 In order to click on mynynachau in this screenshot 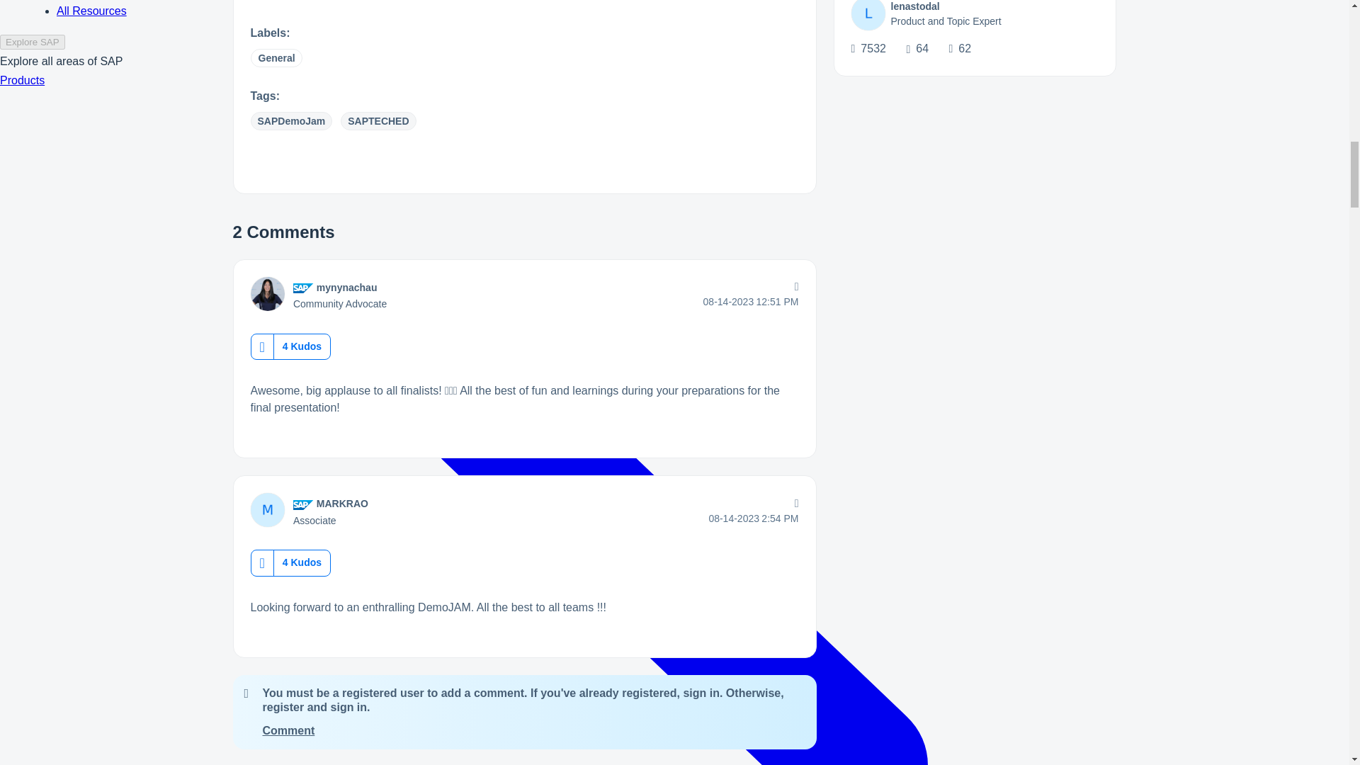, I will do `click(347, 288)`.